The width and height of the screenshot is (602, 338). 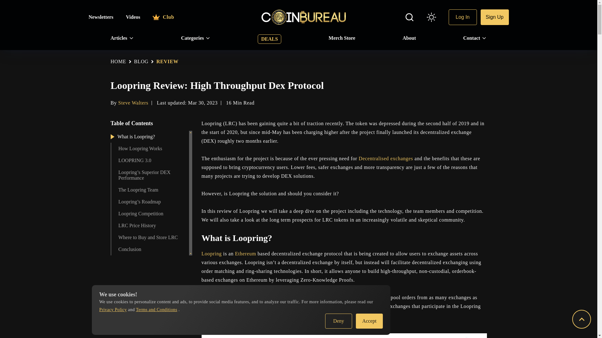 I want to click on Videos, so click(x=133, y=17).